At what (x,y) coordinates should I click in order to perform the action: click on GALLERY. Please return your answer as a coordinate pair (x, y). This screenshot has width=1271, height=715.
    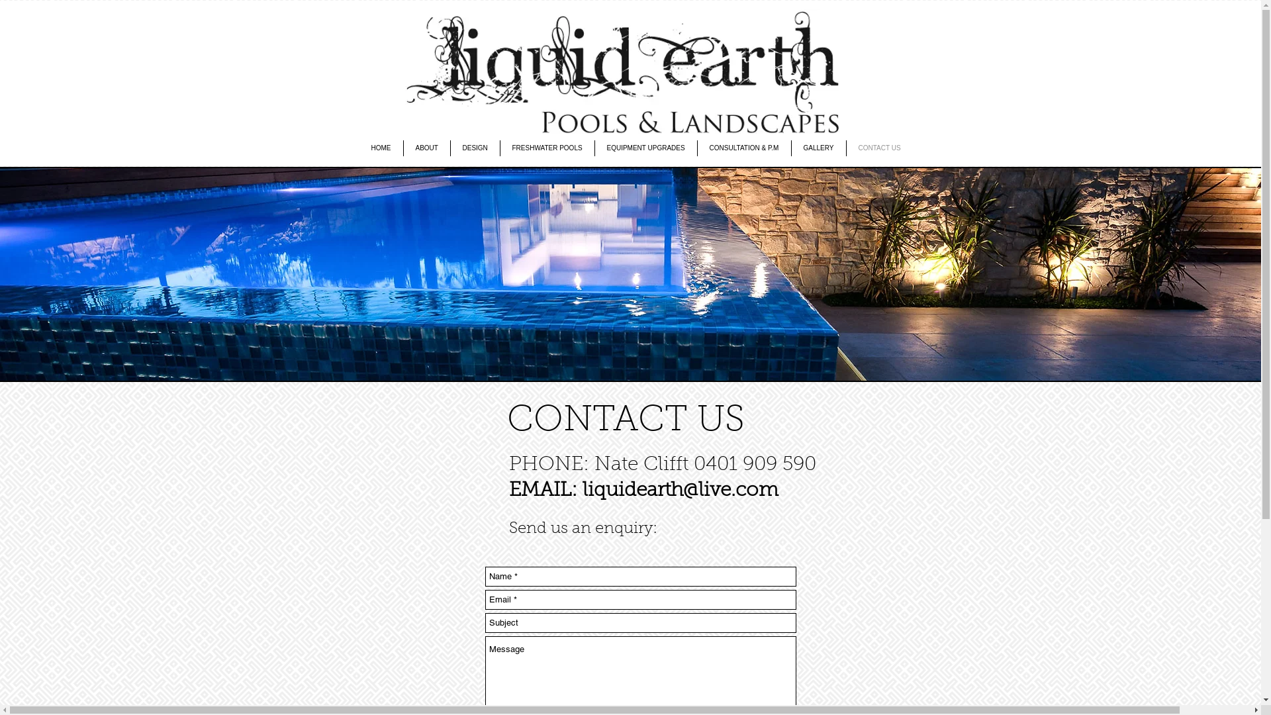
    Looking at the image, I should click on (819, 148).